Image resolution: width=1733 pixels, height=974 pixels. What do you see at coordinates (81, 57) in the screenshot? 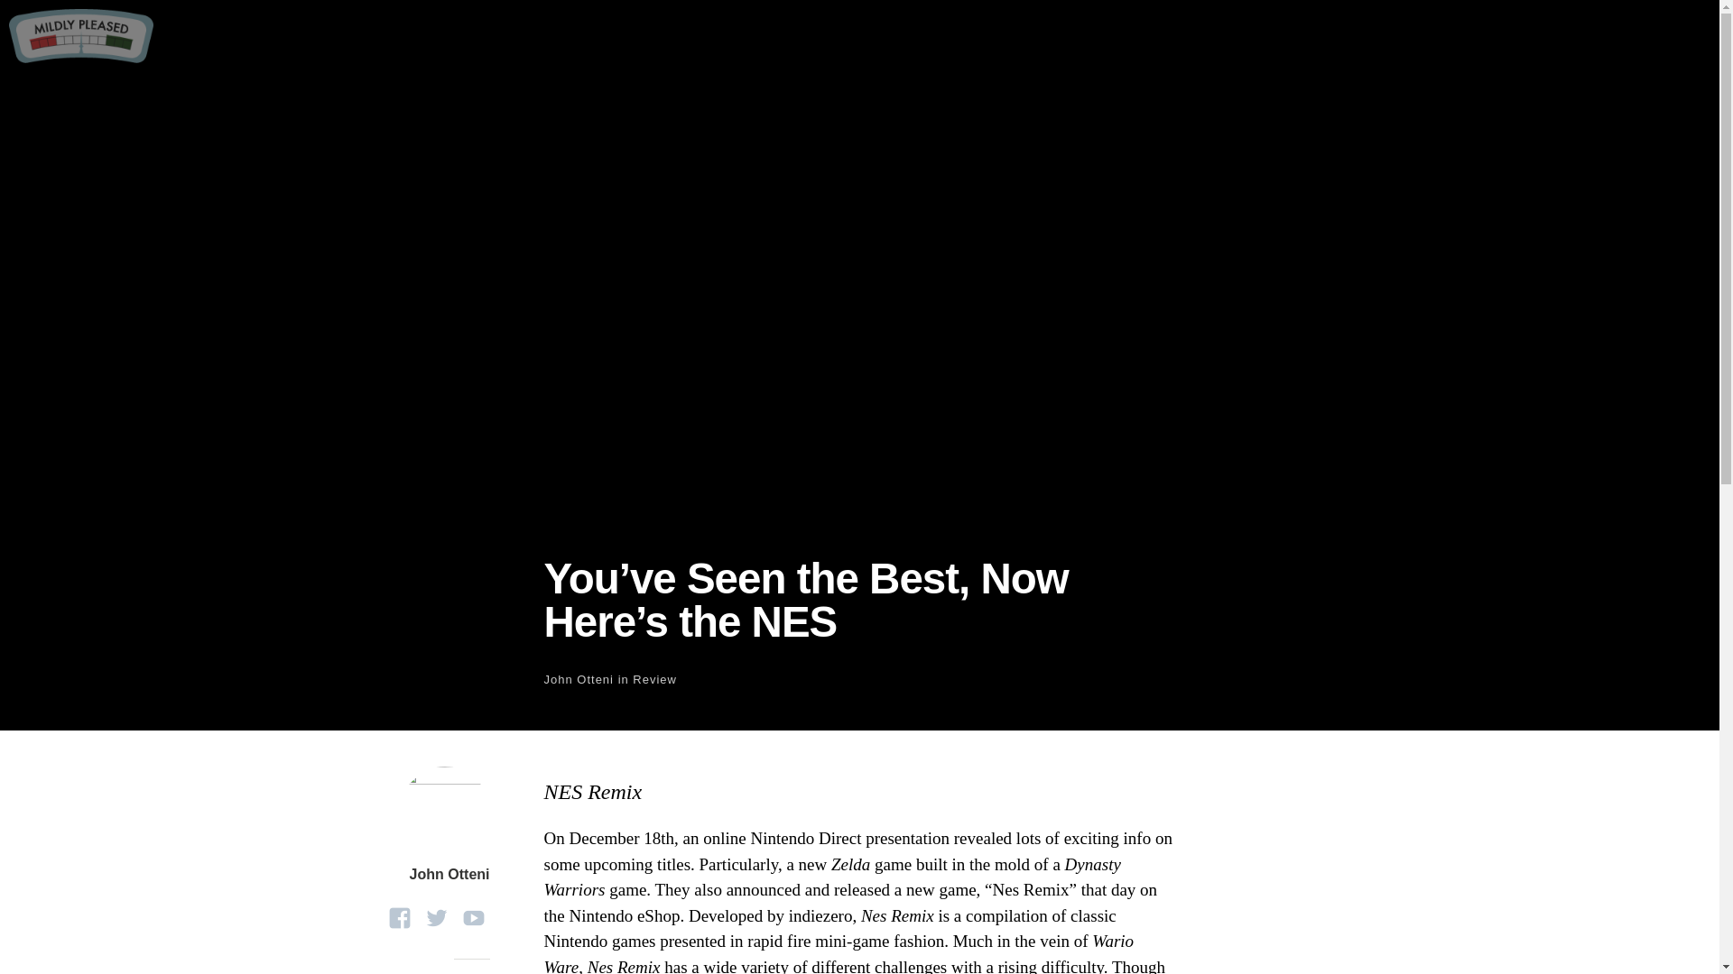
I see `Mildly Pleased` at bounding box center [81, 57].